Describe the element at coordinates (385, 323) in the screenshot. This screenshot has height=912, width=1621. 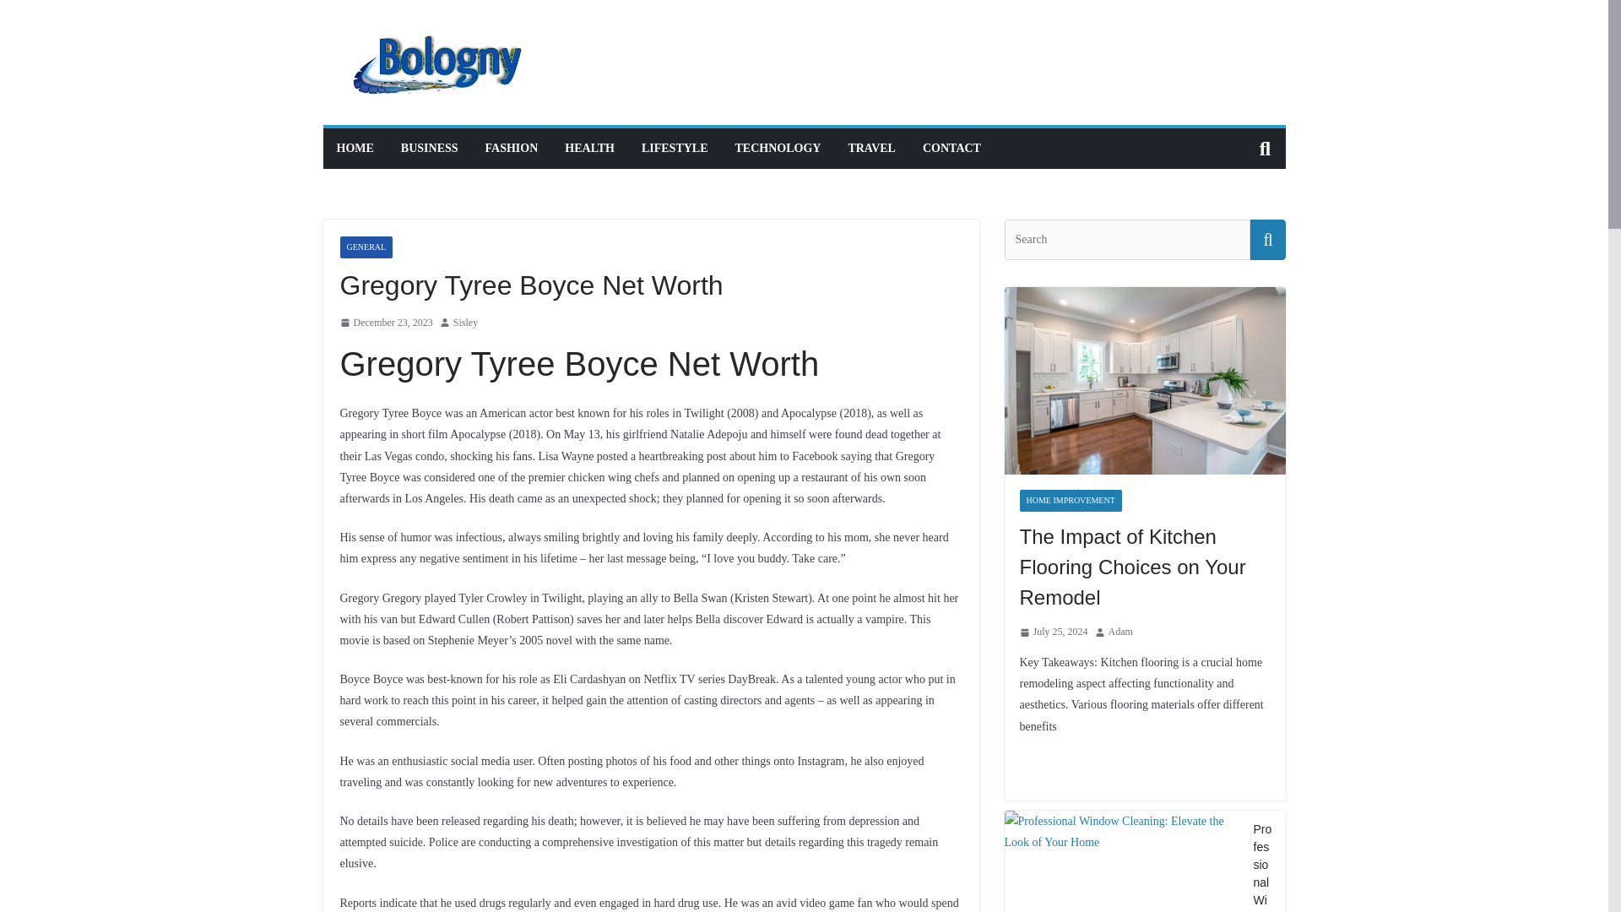
I see `December 23, 2023` at that location.